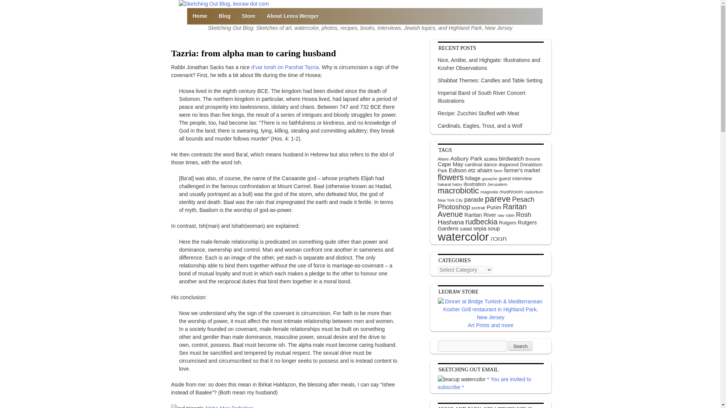  I want to click on Recipe: Zucchini Stuffed with Meat, so click(478, 113).